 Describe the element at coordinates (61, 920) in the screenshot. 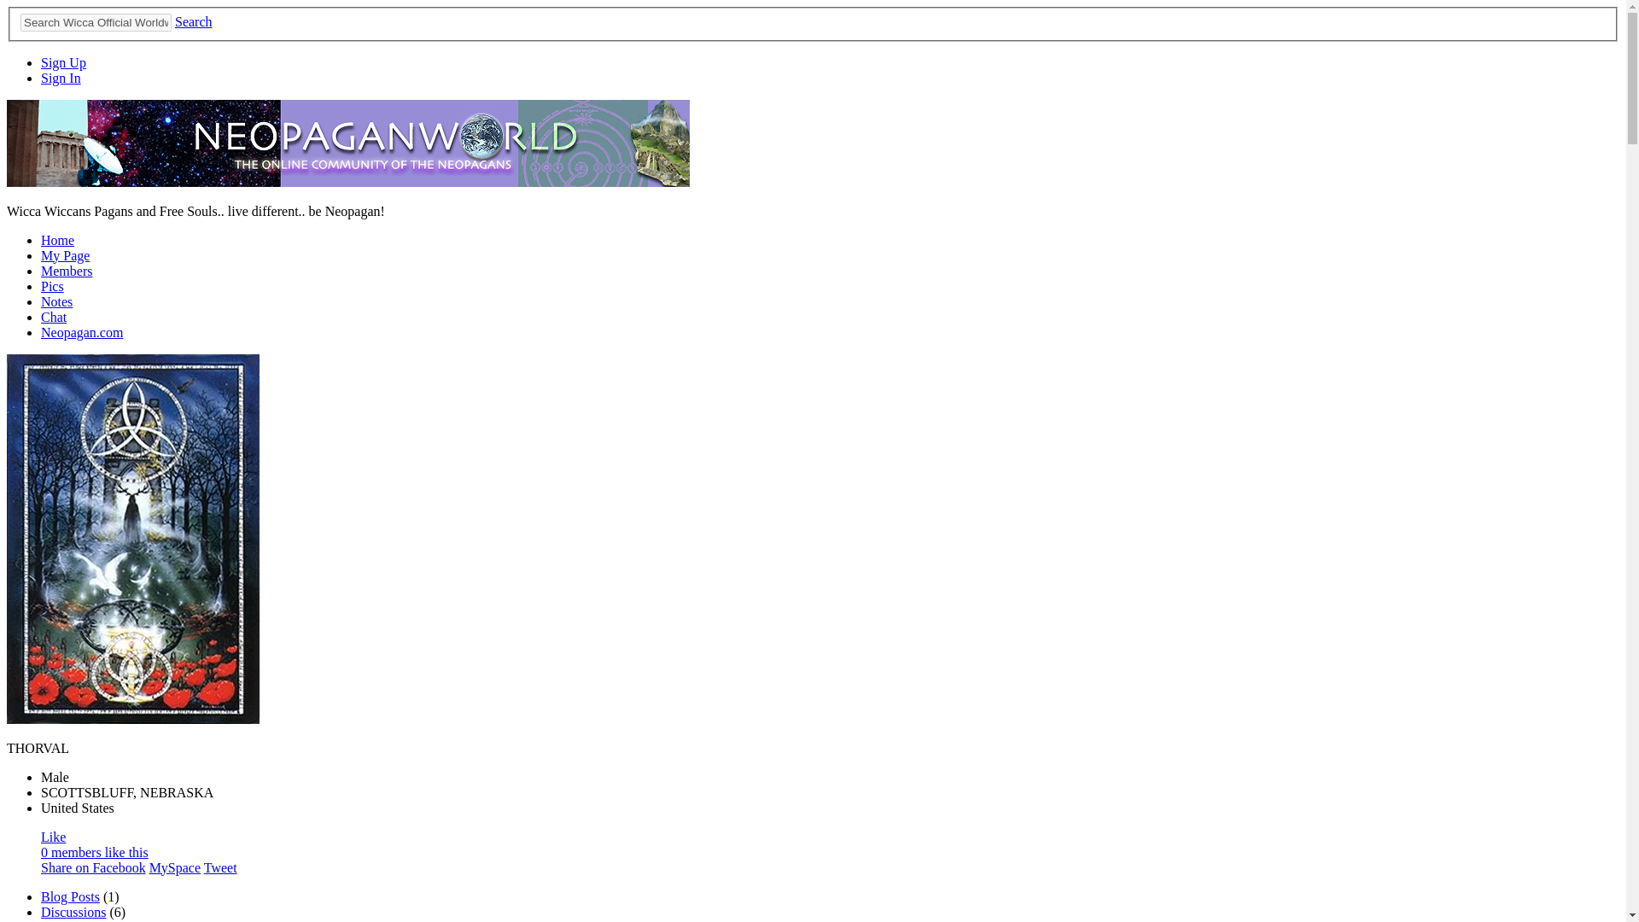

I see `Groups` at that location.